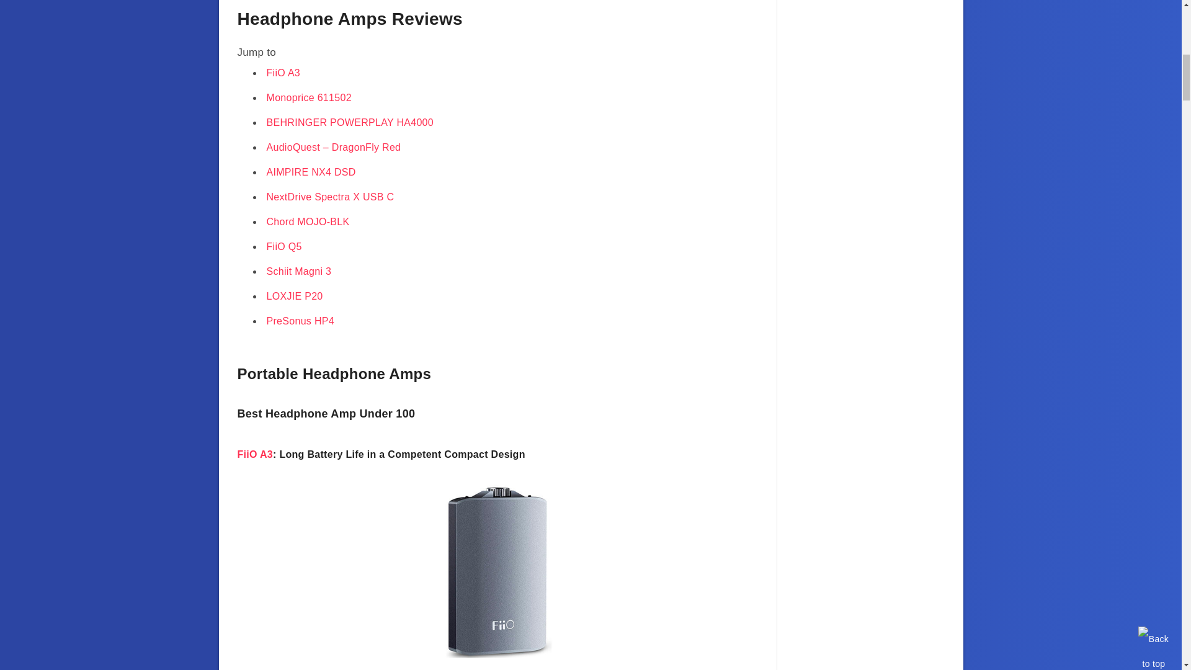 The width and height of the screenshot is (1191, 670). What do you see at coordinates (308, 221) in the screenshot?
I see `Chord MOJO-BLK` at bounding box center [308, 221].